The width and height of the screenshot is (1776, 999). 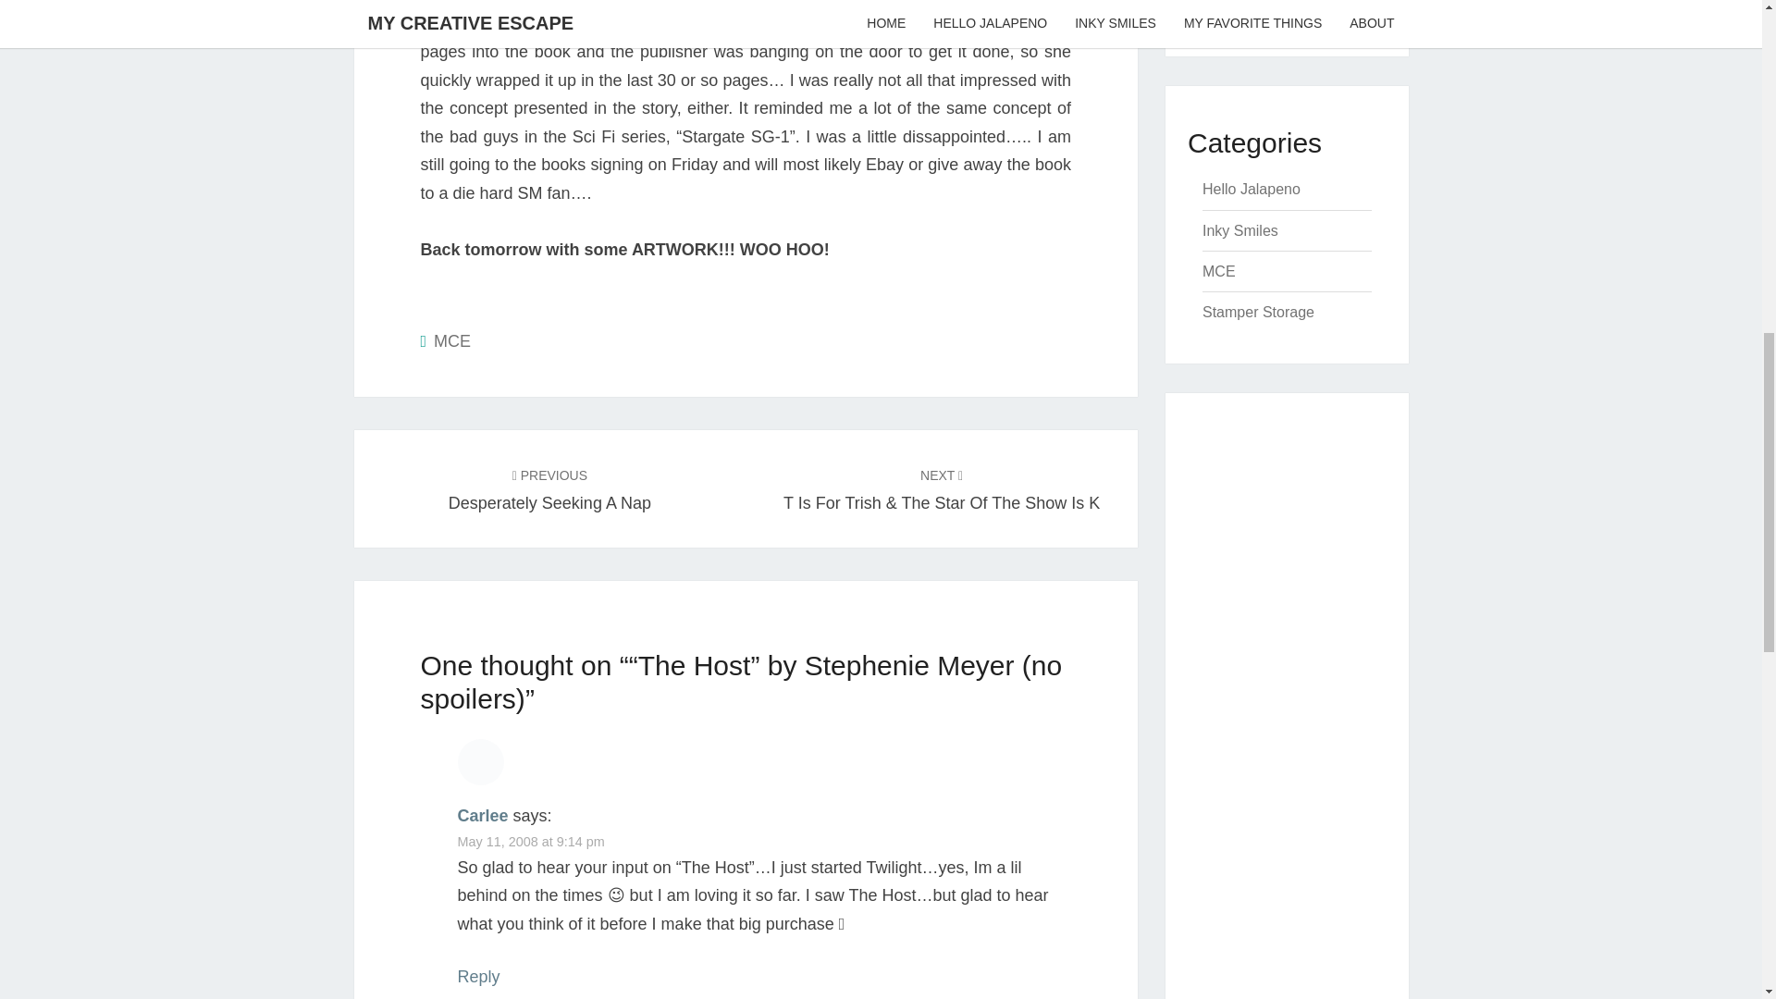 What do you see at coordinates (529, 842) in the screenshot?
I see `May 11, 2008 at 9:14 pm` at bounding box center [529, 842].